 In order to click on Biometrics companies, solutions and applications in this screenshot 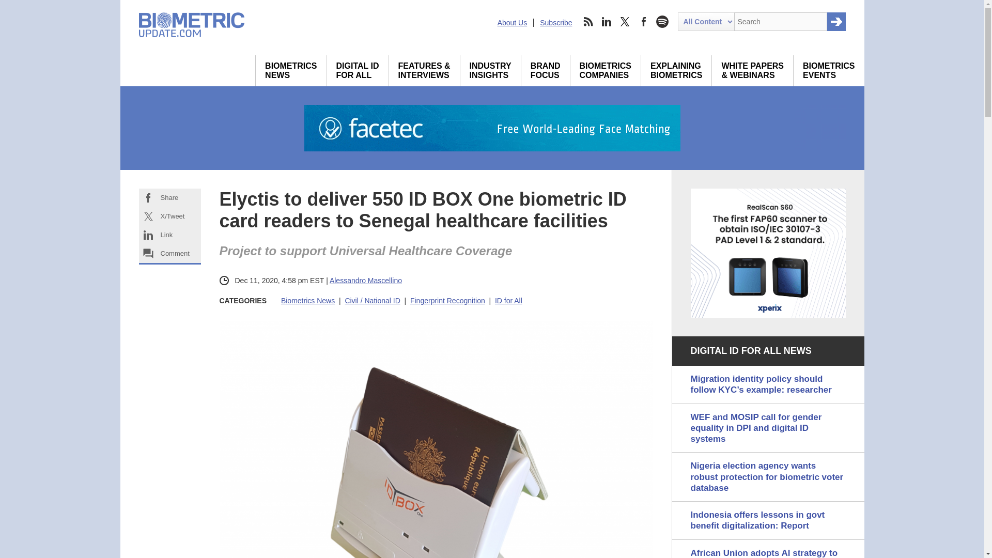, I will do `click(606, 70)`.